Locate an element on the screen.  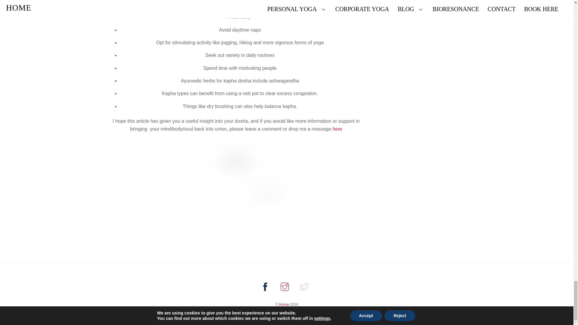
here is located at coordinates (337, 129).